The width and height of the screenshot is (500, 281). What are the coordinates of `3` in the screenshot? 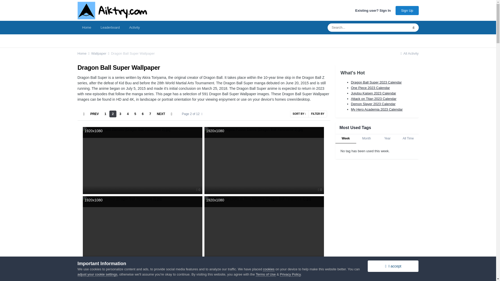 It's located at (120, 114).